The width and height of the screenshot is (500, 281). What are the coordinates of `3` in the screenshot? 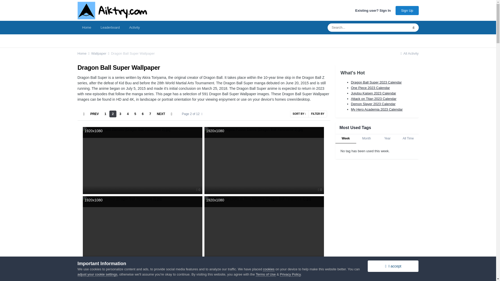 It's located at (120, 114).